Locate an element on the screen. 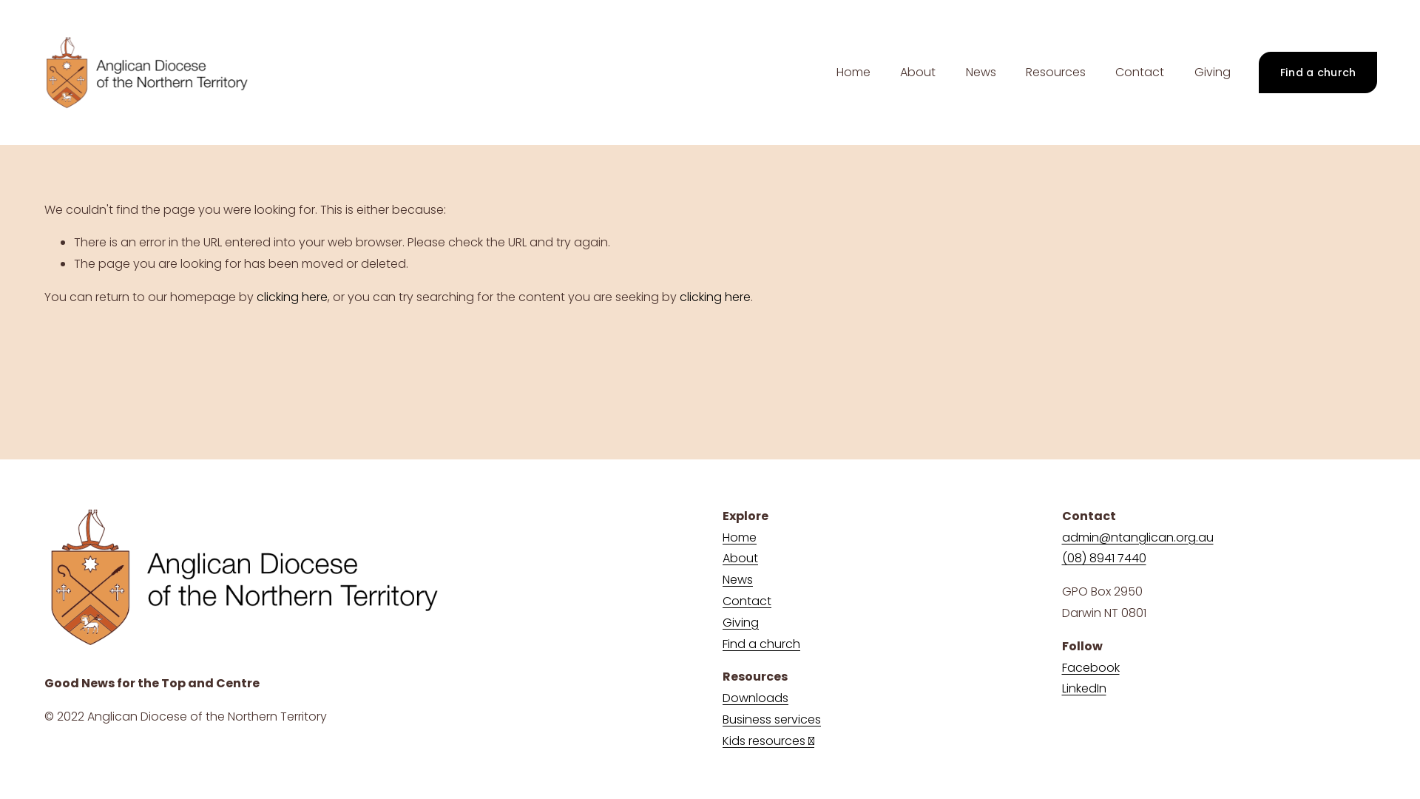 The image size is (1420, 799). Contact is located at coordinates (747, 602).